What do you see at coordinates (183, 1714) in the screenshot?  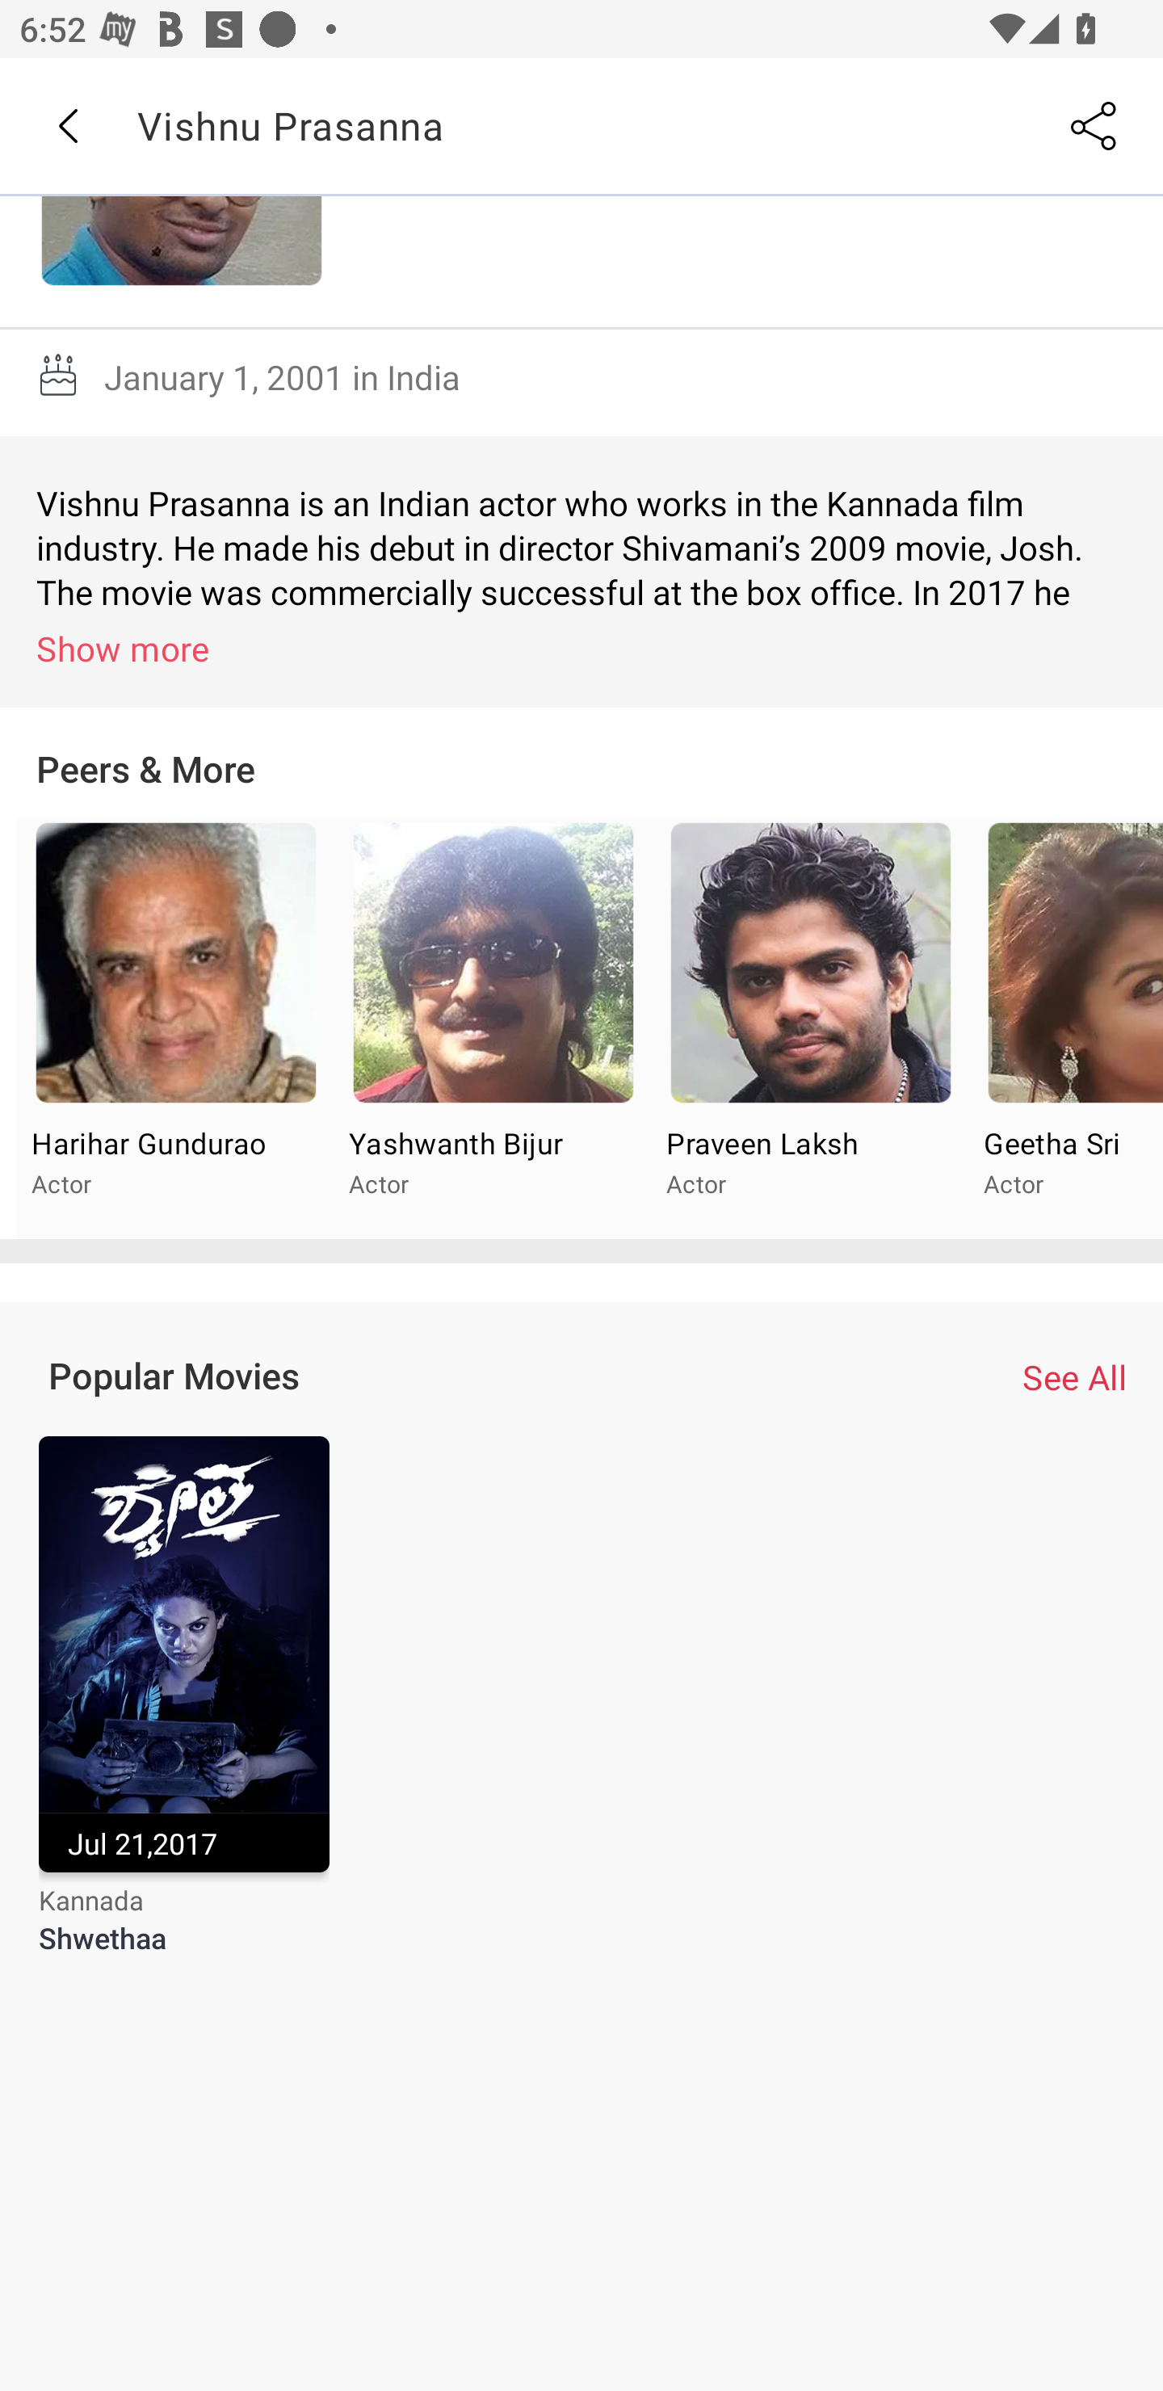 I see `Jul 21,2017 Kannada Shwethaa` at bounding box center [183, 1714].